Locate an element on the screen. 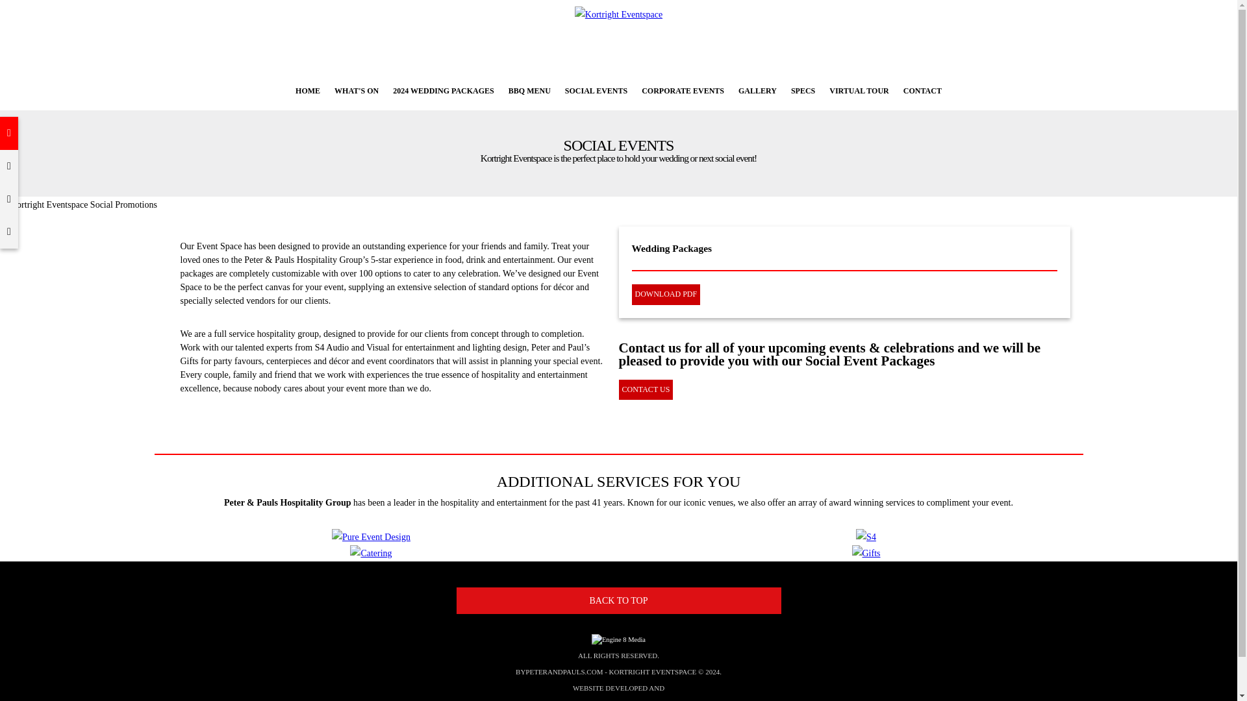  What's on is located at coordinates (356, 91).